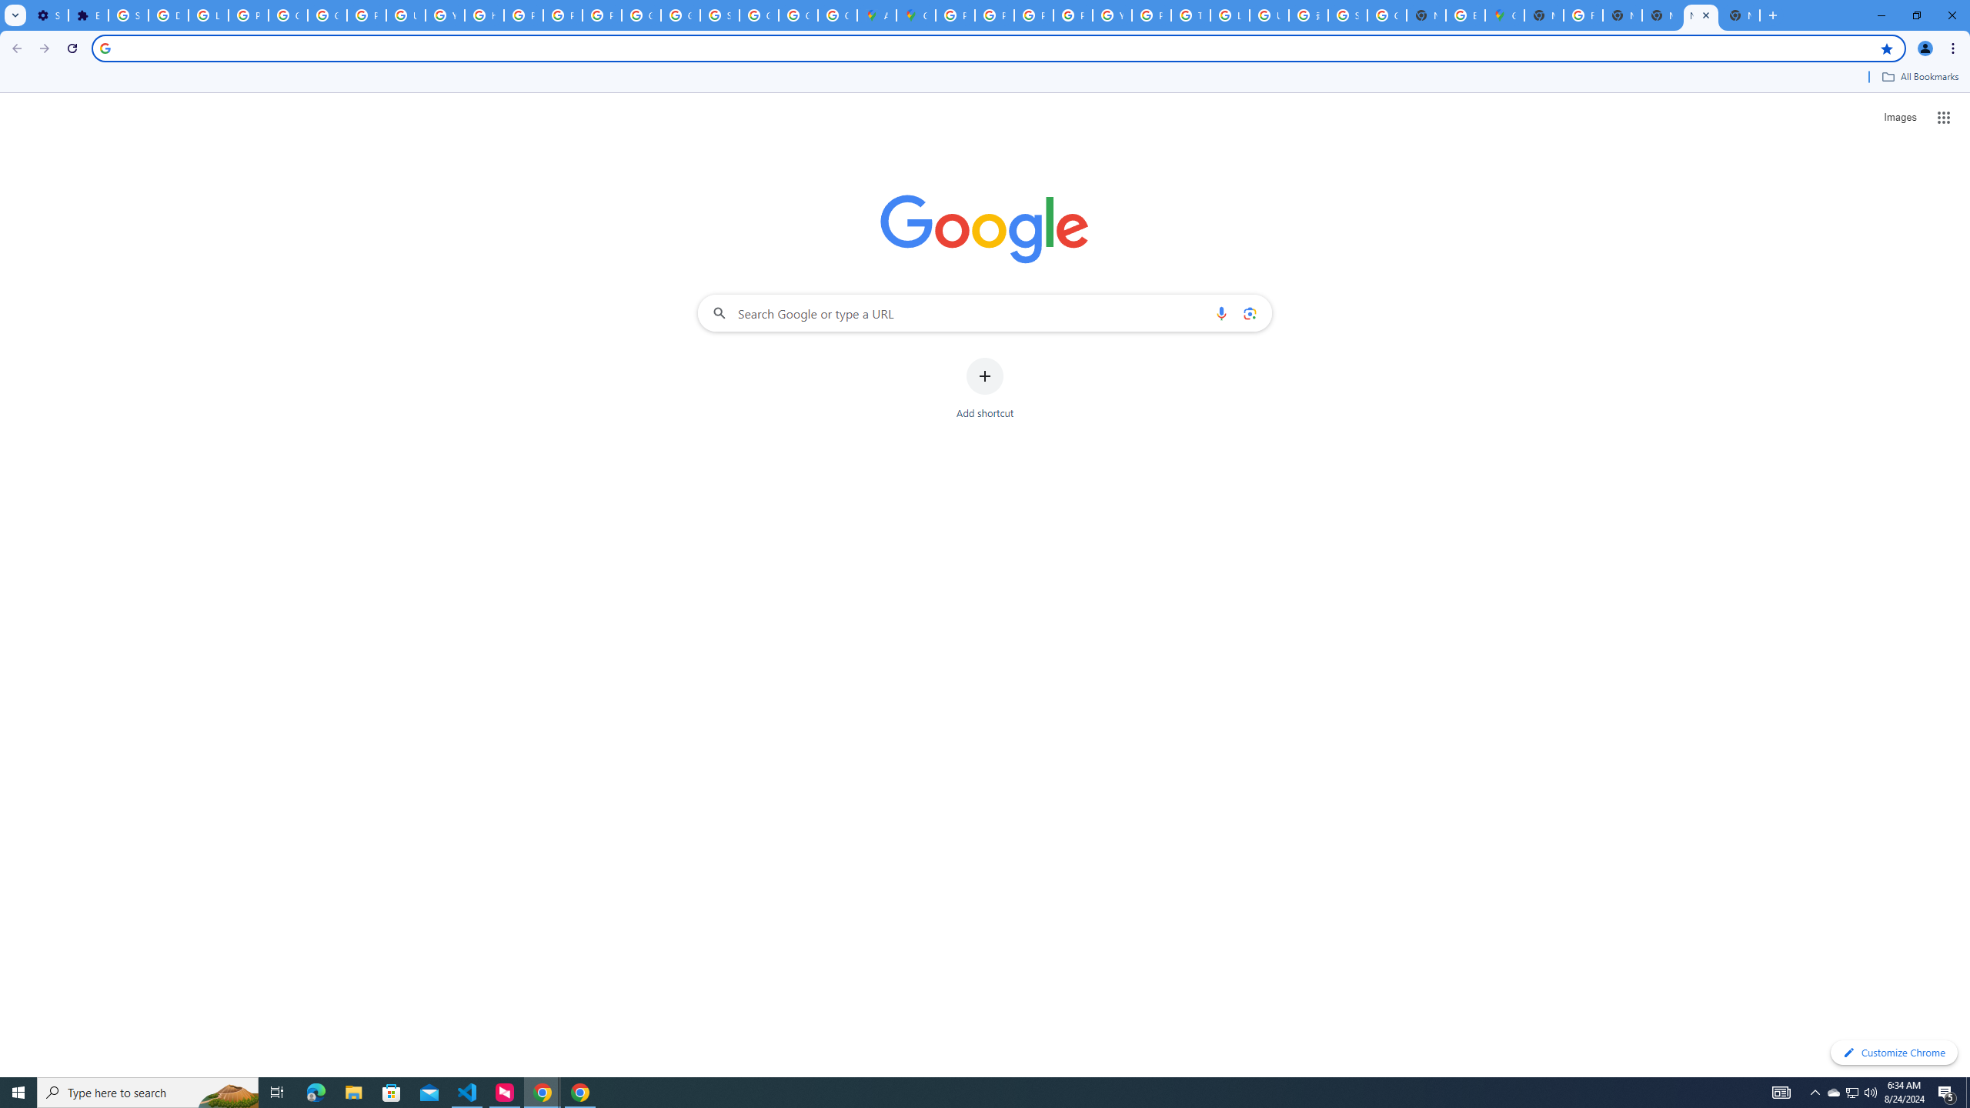  I want to click on Tips & tricks for Chrome - Google Chrome Help, so click(1190, 15).